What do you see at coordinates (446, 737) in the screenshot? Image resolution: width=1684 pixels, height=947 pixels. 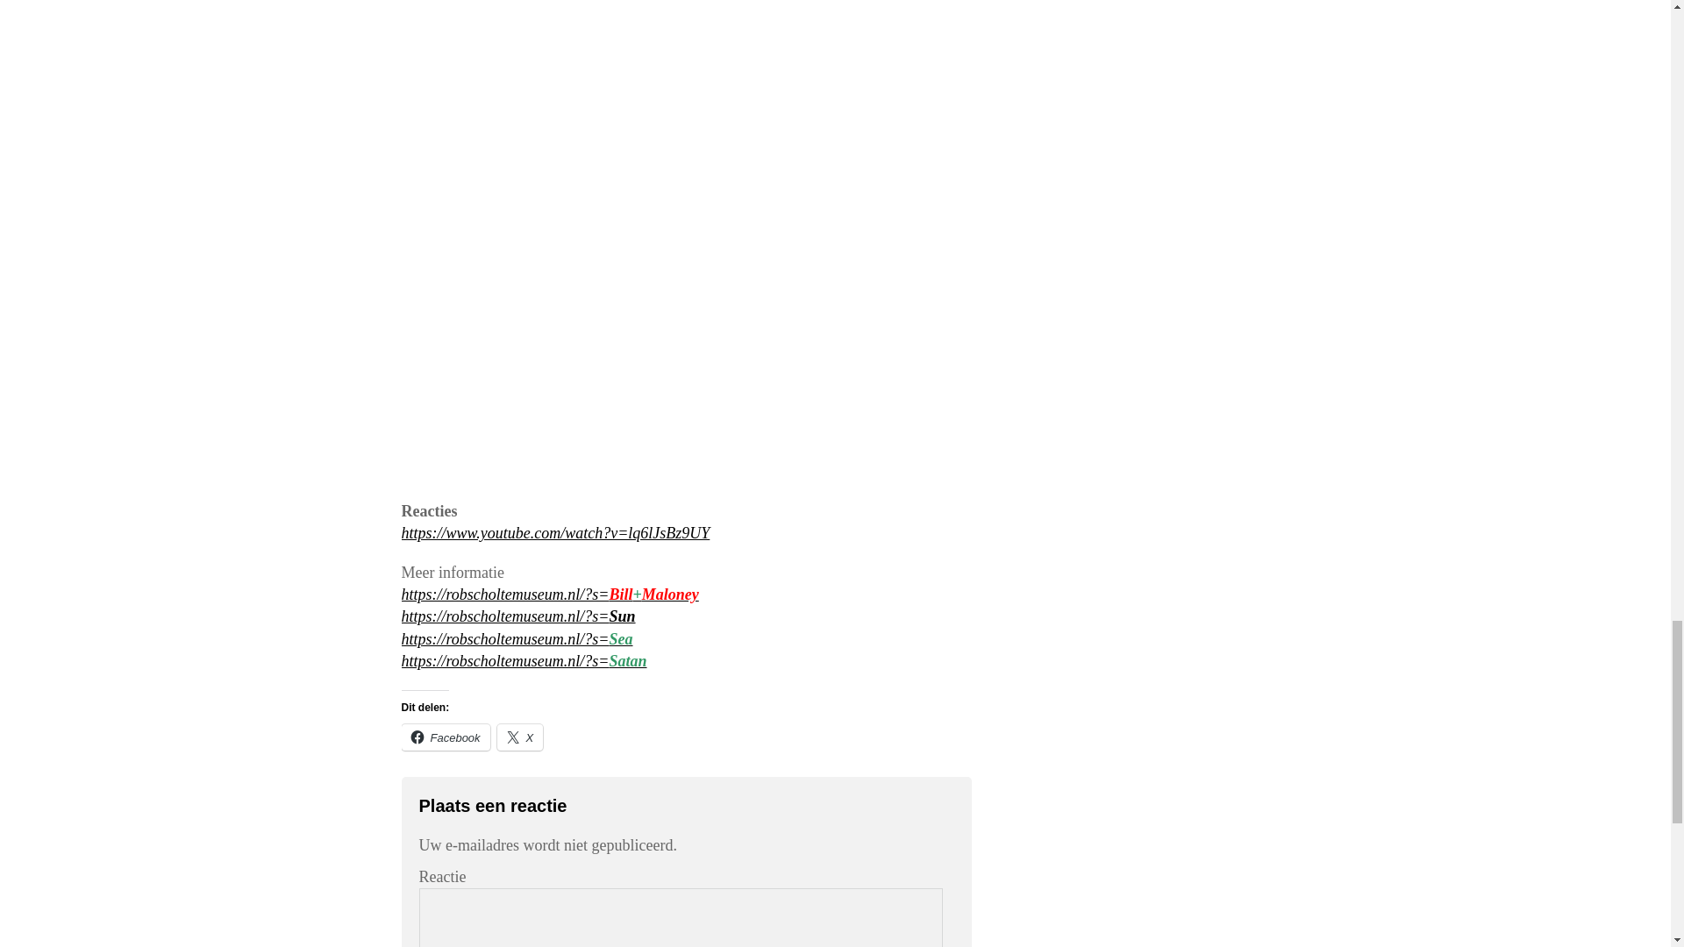 I see `Klik om te delen op Facebook` at bounding box center [446, 737].